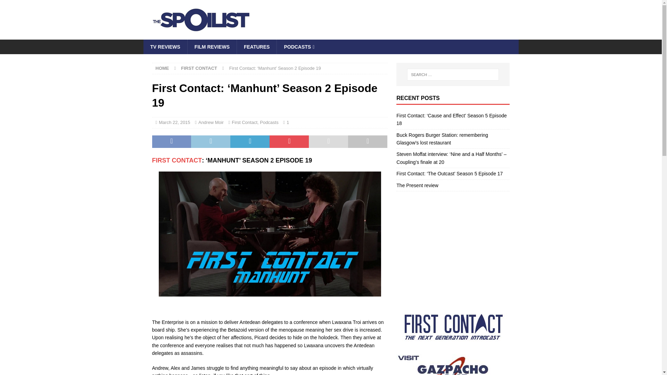  Describe the element at coordinates (211, 122) in the screenshot. I see `Andrew Moir` at that location.